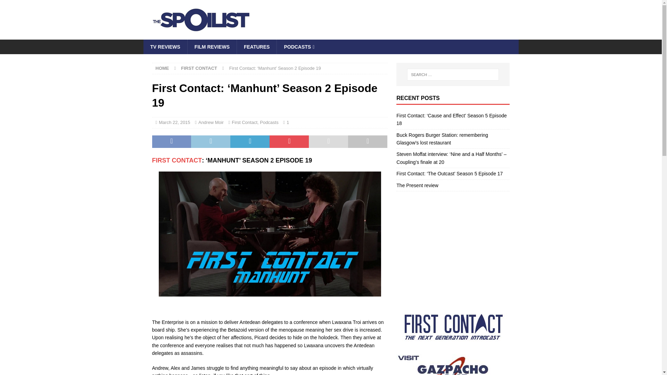  Describe the element at coordinates (211, 122) in the screenshot. I see `Andrew Moir` at that location.